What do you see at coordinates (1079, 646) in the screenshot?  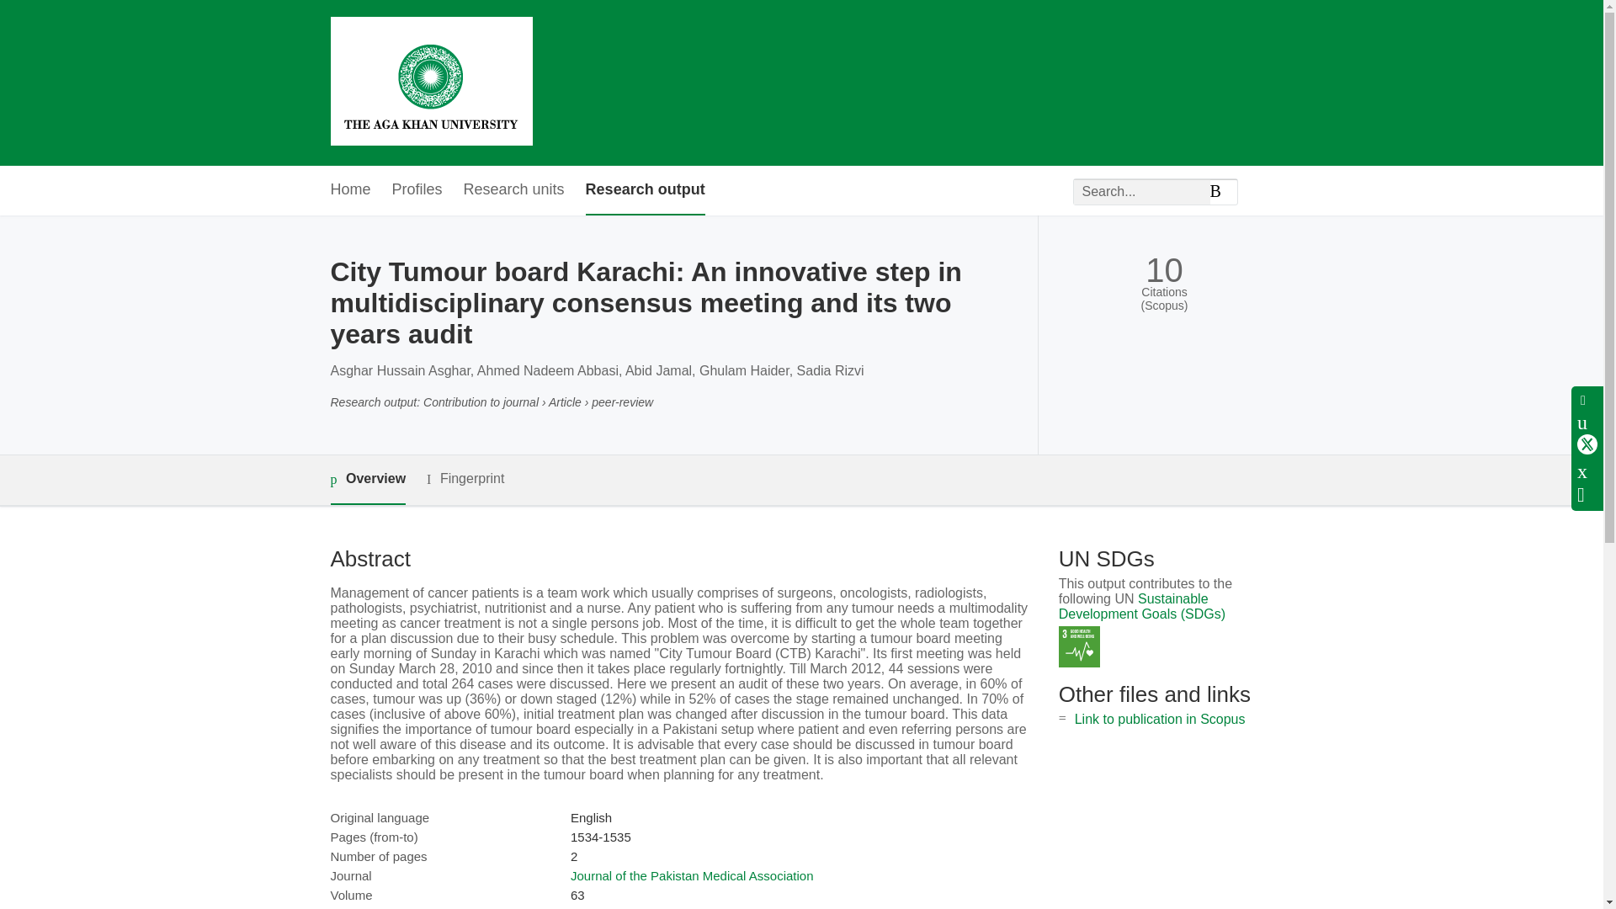 I see `SDG 3 - Good Health and Well-being` at bounding box center [1079, 646].